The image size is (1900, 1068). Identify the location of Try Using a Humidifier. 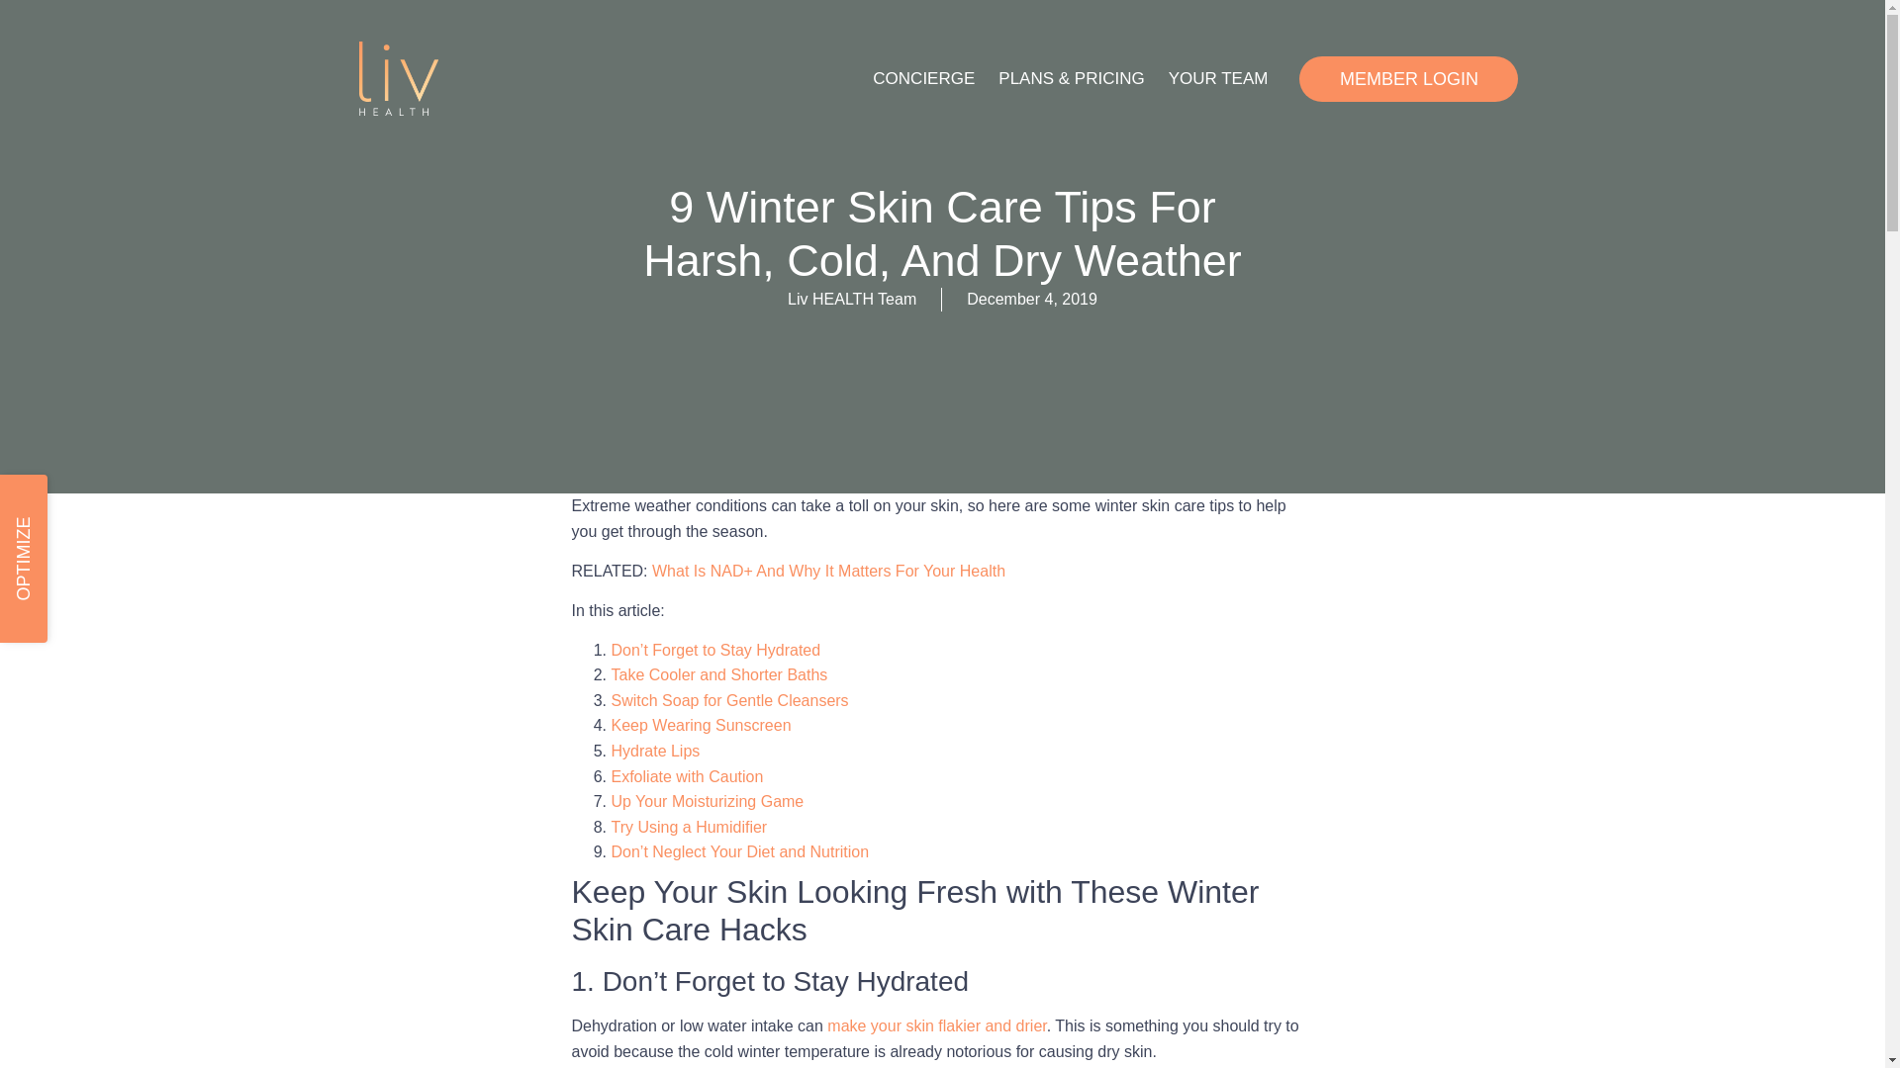
(689, 827).